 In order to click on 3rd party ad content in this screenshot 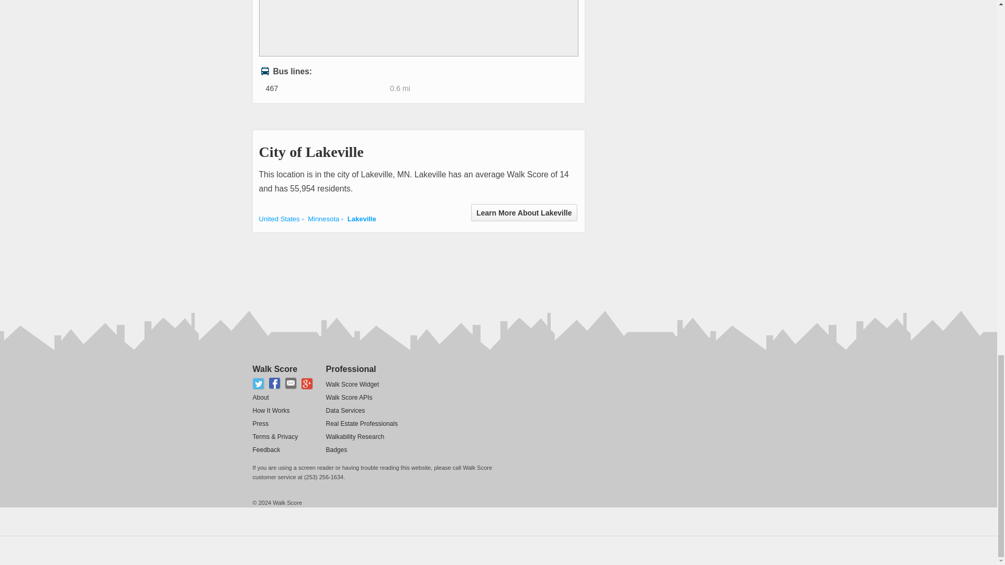, I will do `click(442, 266)`.